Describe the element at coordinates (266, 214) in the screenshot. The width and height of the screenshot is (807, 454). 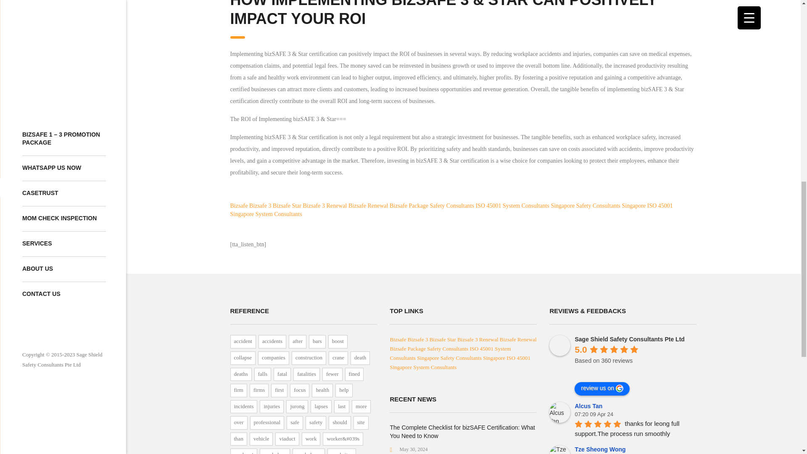
I see `Singapore System Consultants` at that location.